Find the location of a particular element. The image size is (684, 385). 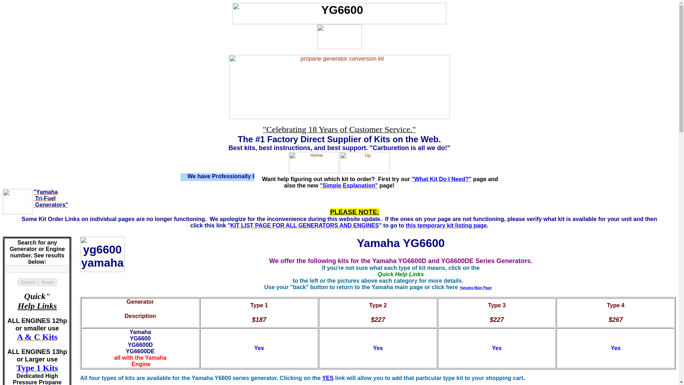

Reset is located at coordinates (47, 282).